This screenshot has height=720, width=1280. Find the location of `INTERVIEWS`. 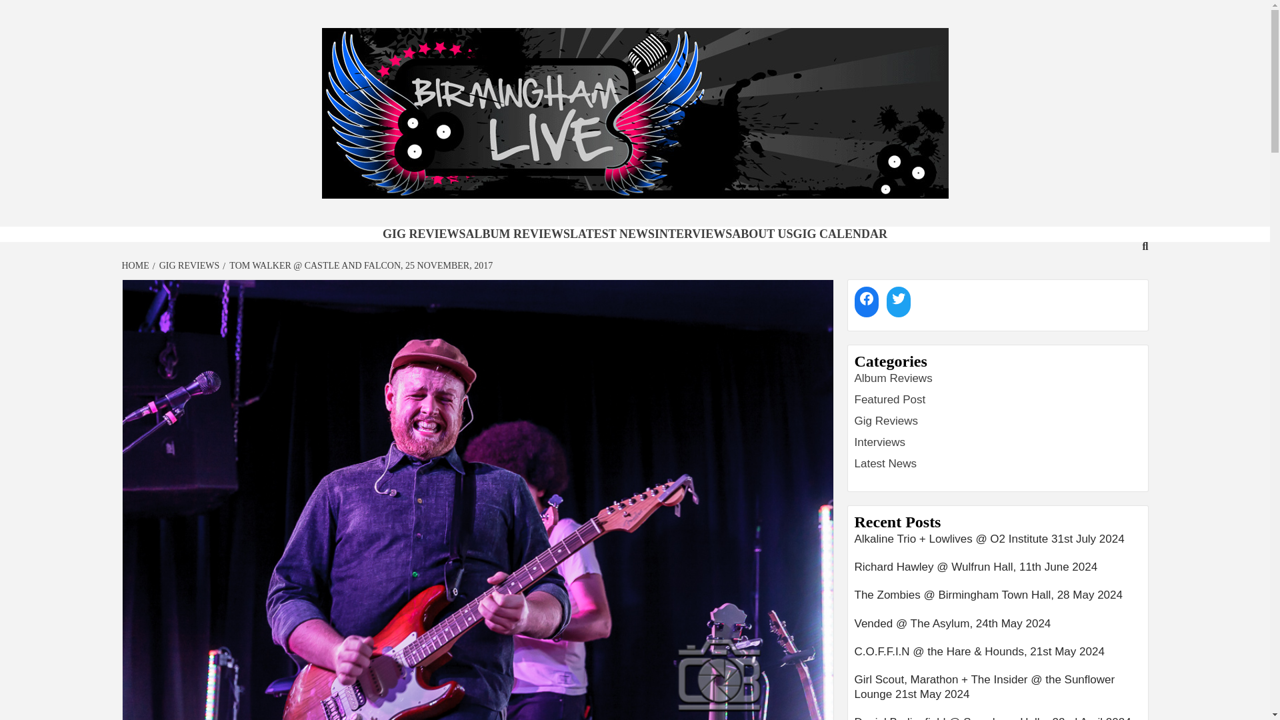

INTERVIEWS is located at coordinates (693, 233).